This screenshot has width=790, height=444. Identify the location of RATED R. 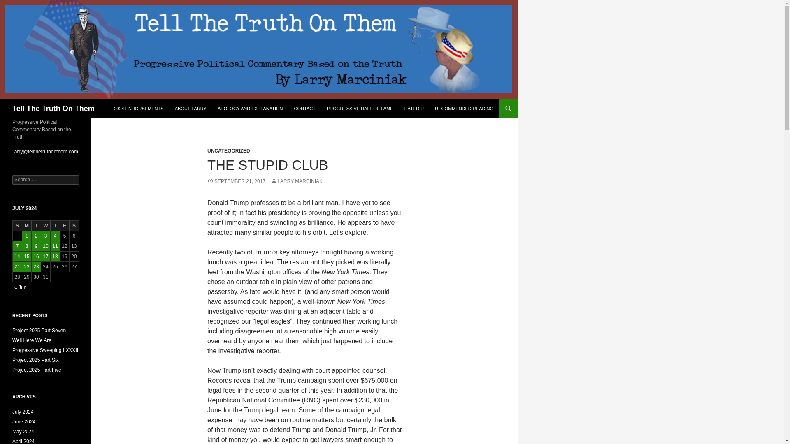
(414, 109).